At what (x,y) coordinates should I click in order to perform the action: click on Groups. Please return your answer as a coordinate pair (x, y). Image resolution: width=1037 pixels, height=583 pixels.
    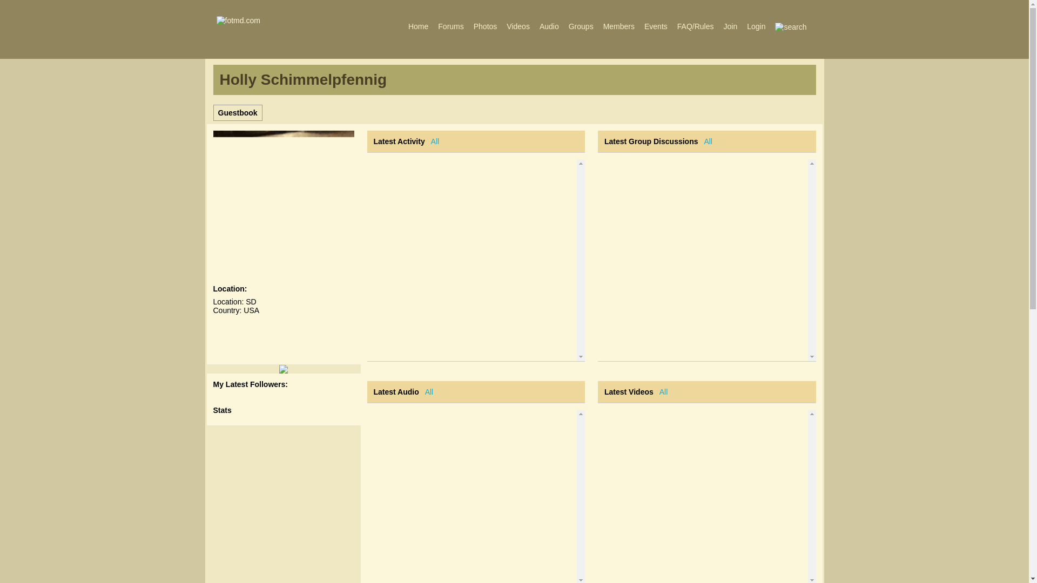
    Looking at the image, I should click on (581, 26).